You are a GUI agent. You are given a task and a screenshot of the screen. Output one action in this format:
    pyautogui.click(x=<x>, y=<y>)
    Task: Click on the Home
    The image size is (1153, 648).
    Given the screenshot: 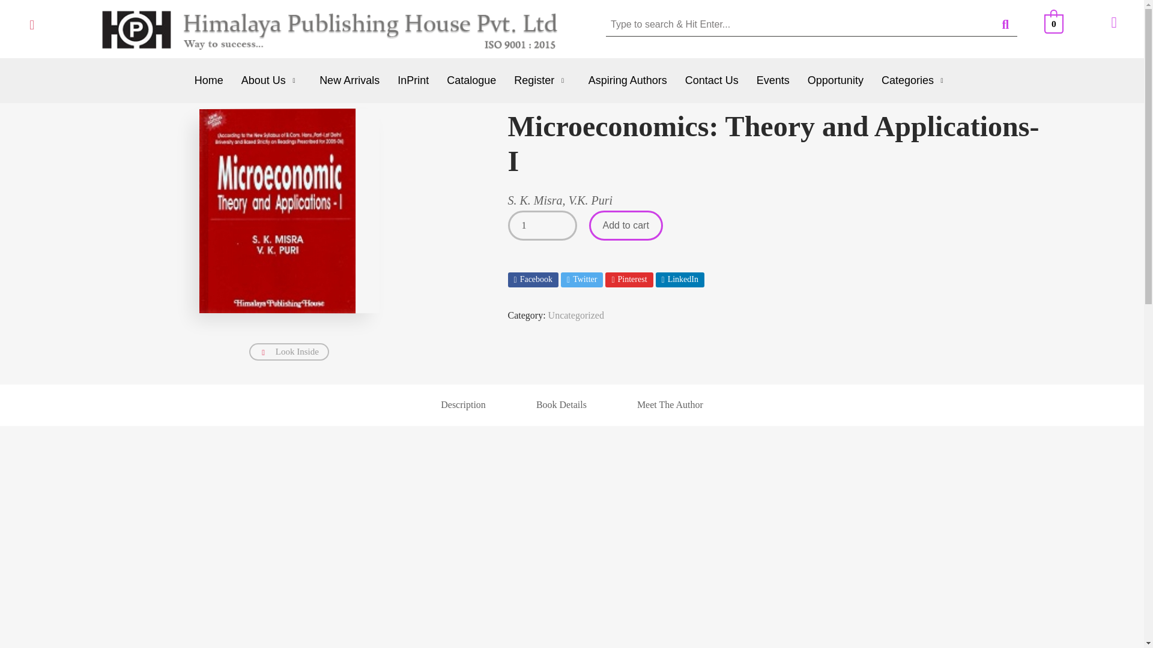 What is the action you would take?
    pyautogui.click(x=209, y=80)
    